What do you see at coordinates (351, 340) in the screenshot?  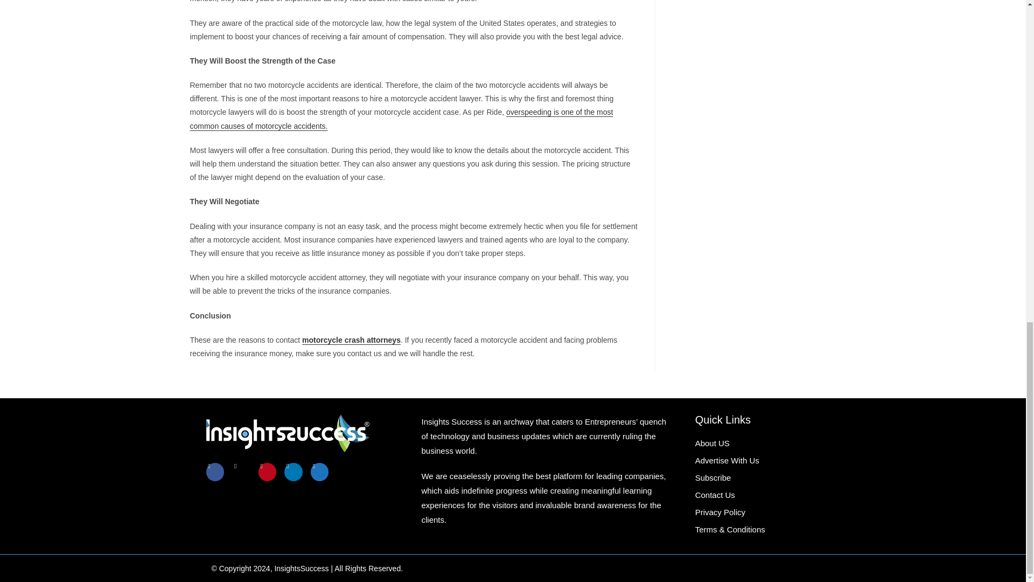 I see `motorcycle crash attorneys` at bounding box center [351, 340].